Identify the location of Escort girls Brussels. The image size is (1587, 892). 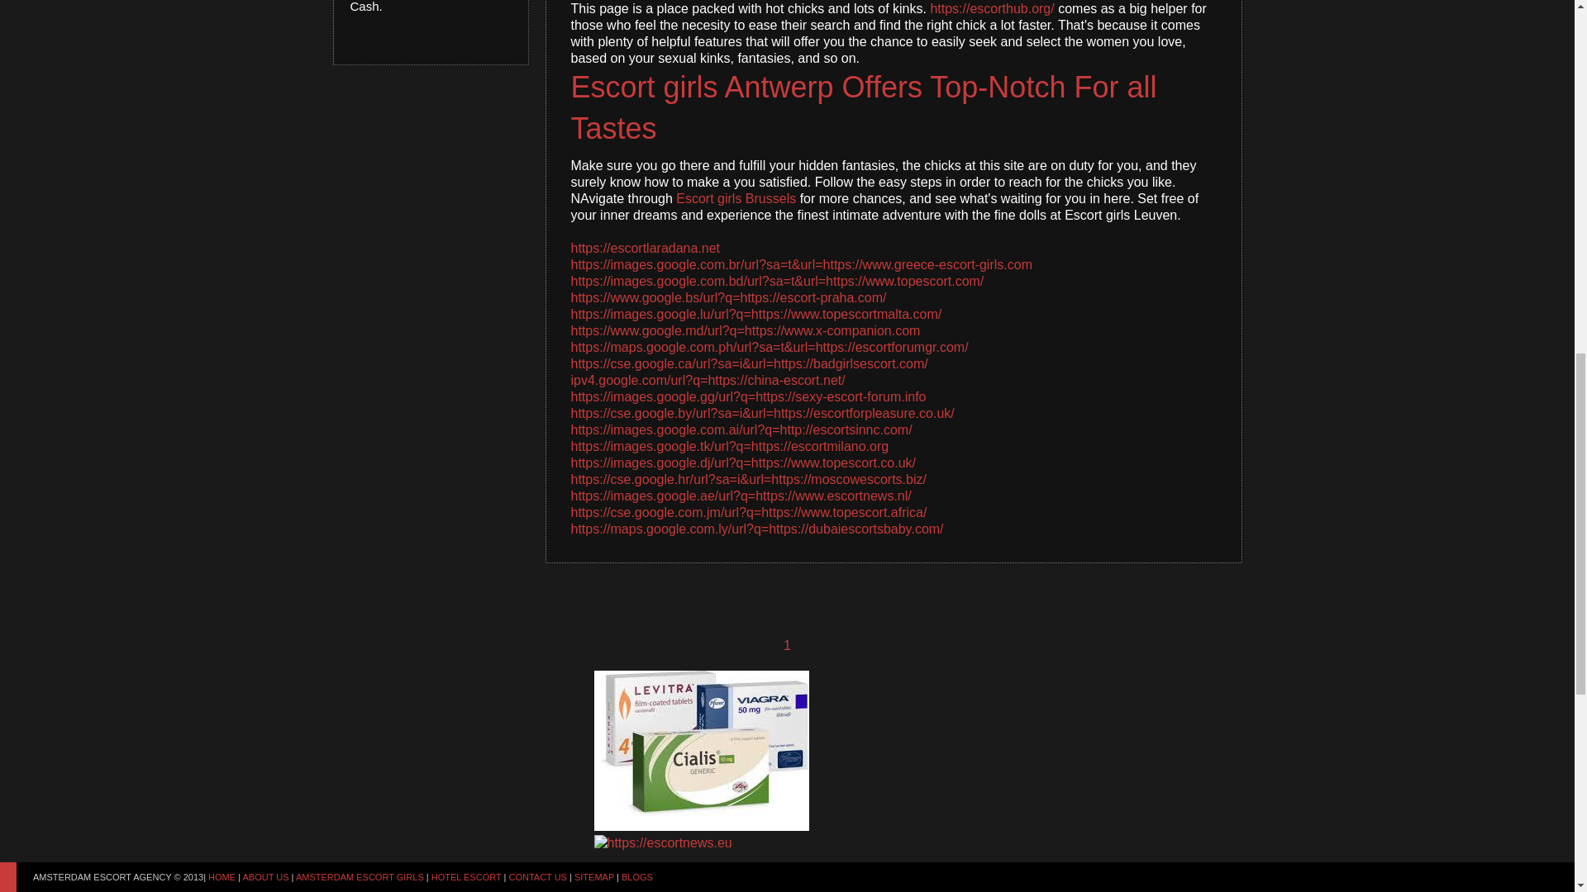
(736, 198).